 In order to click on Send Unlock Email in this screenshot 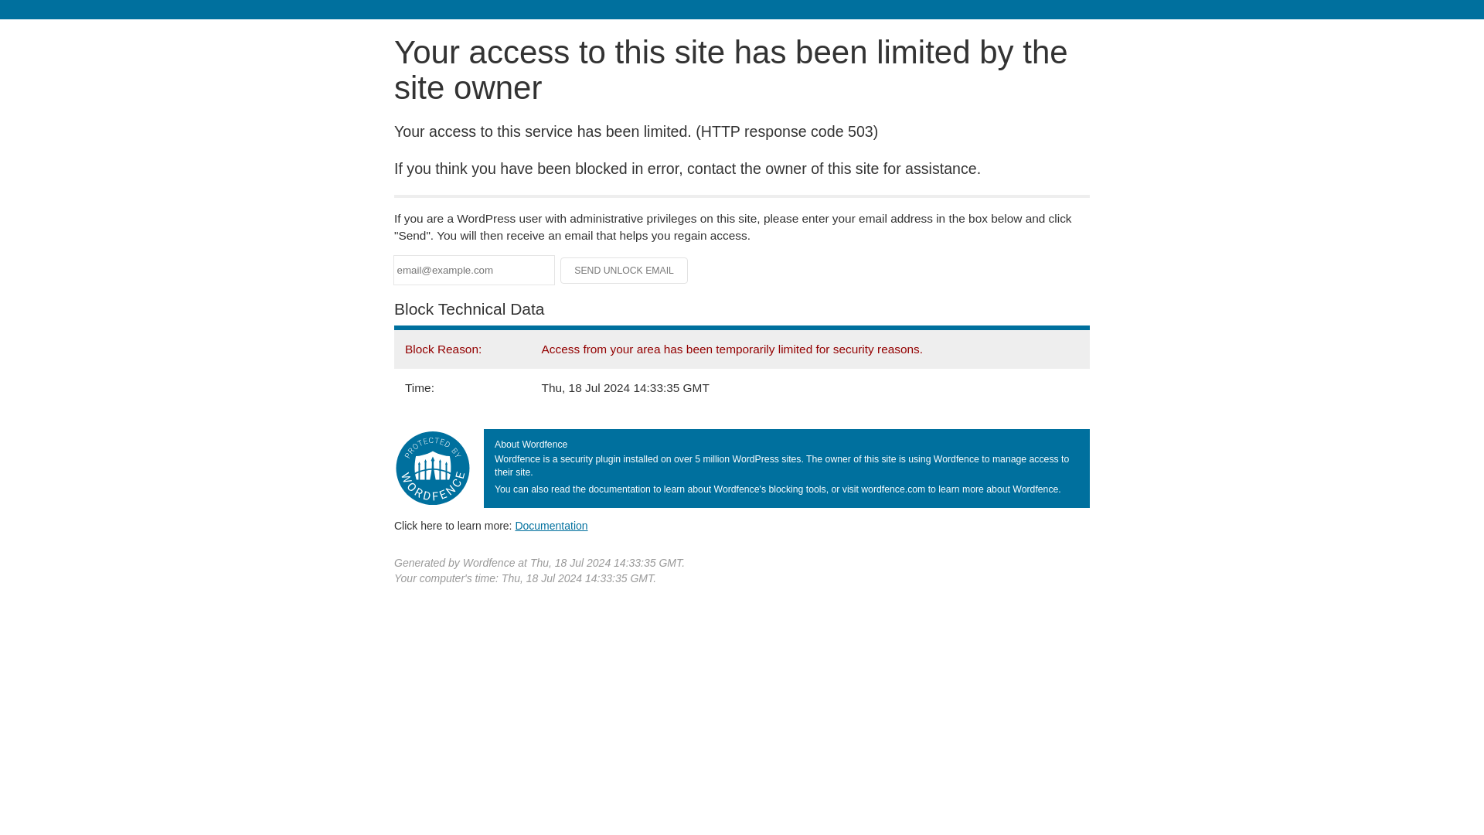, I will do `click(625, 271)`.